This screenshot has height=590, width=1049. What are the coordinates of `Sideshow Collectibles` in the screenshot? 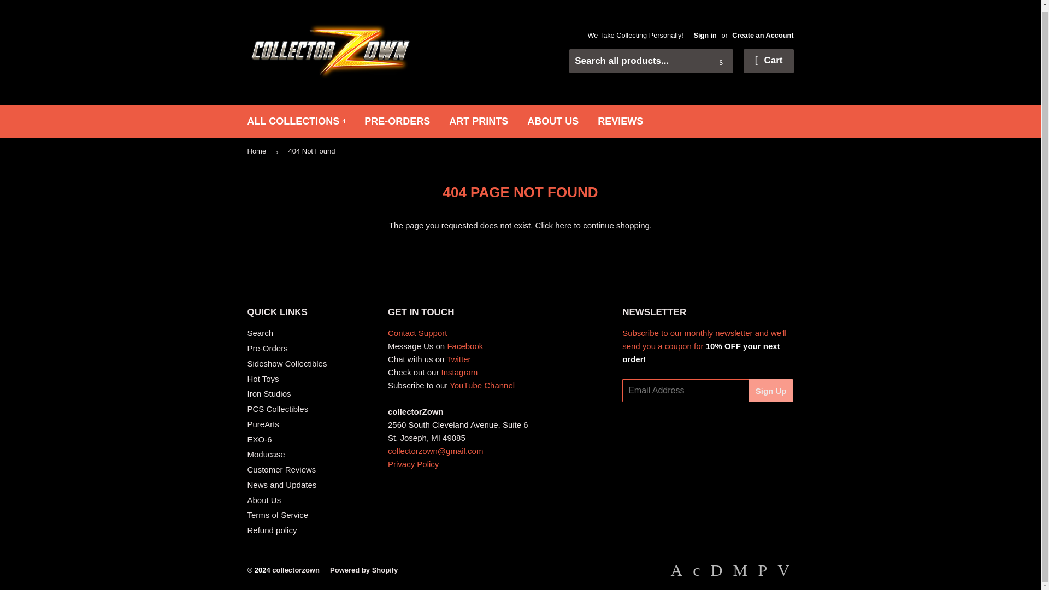 It's located at (286, 363).